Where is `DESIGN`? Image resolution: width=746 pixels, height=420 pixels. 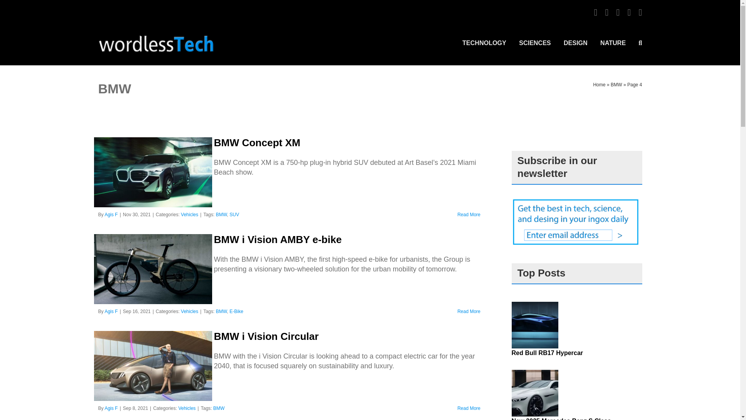
DESIGN is located at coordinates (576, 43).